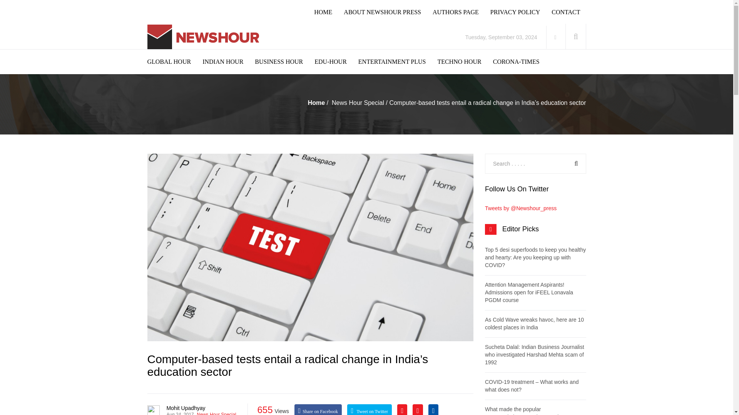  What do you see at coordinates (175, 61) in the screenshot?
I see `GLOBAL HOUR` at bounding box center [175, 61].